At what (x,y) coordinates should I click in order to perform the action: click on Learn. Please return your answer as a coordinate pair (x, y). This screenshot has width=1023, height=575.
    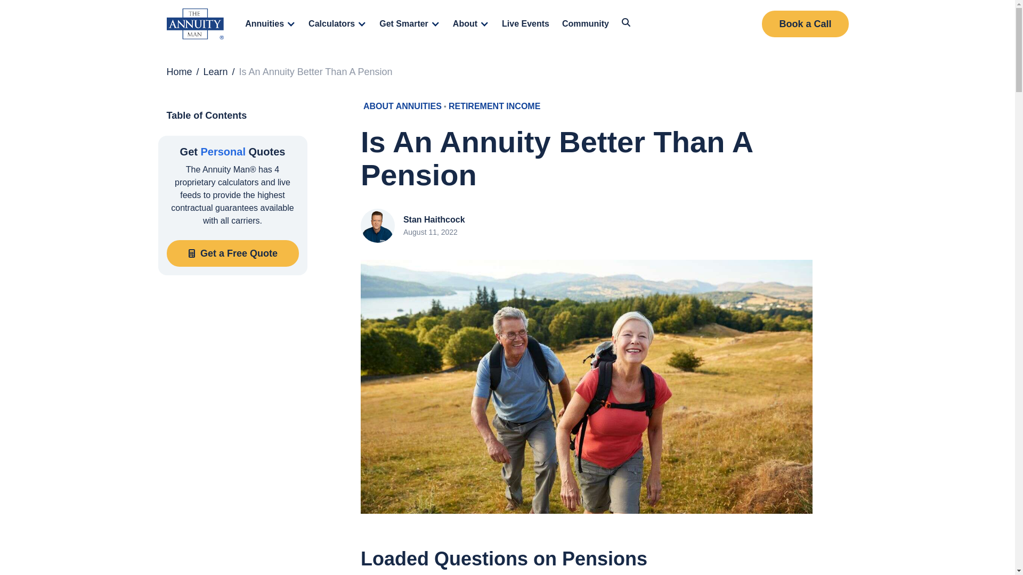
    Looking at the image, I should click on (216, 71).